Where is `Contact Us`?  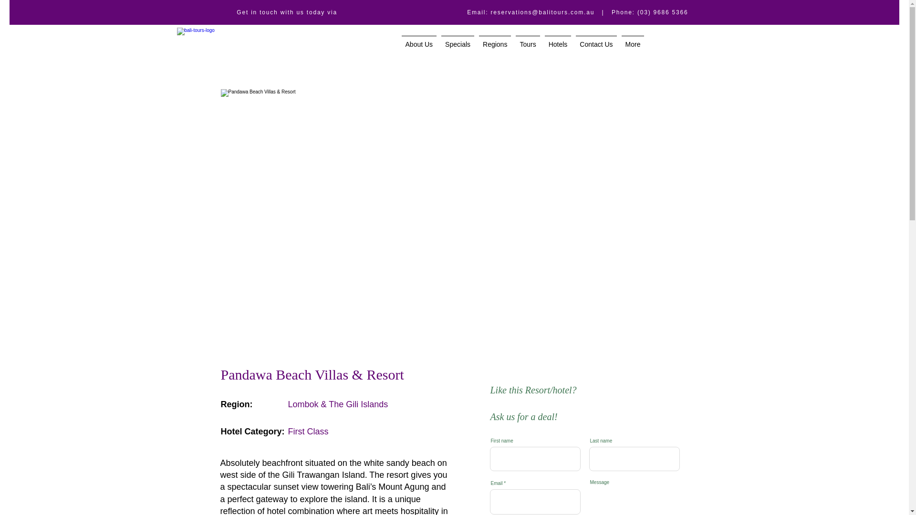 Contact Us is located at coordinates (596, 48).